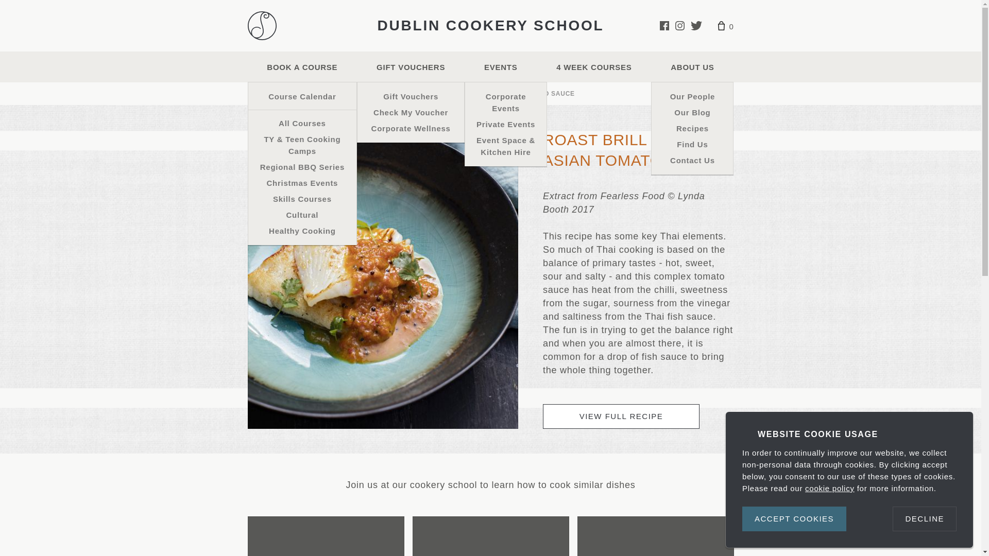 The width and height of the screenshot is (989, 556). What do you see at coordinates (302, 167) in the screenshot?
I see `Regional BBQ Series` at bounding box center [302, 167].